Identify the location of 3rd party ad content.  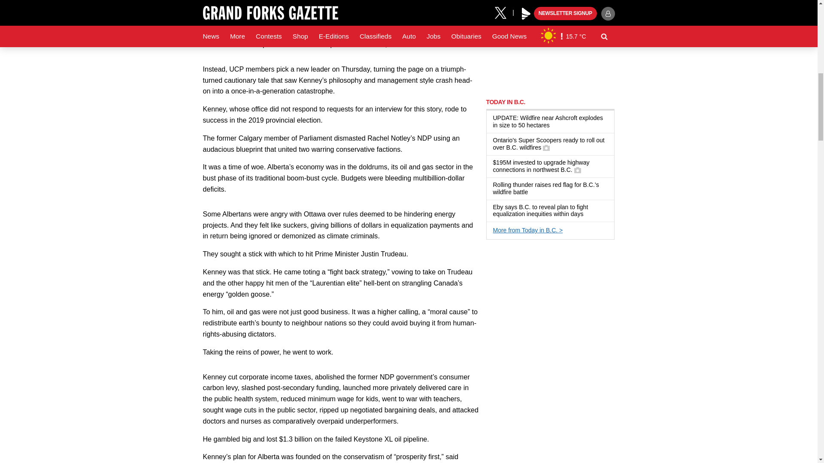
(550, 45).